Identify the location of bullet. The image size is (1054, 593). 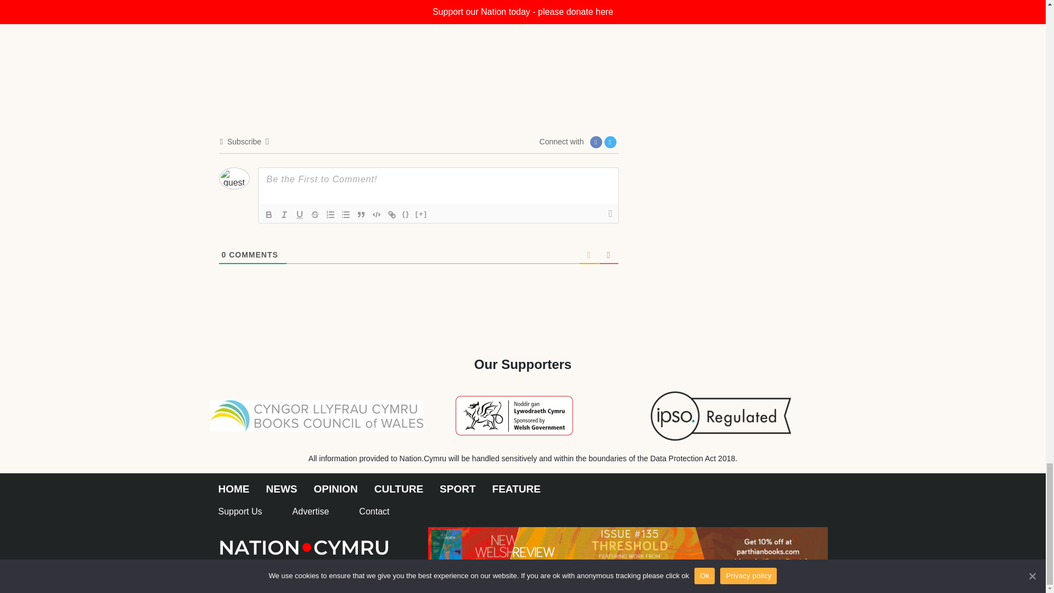
(346, 214).